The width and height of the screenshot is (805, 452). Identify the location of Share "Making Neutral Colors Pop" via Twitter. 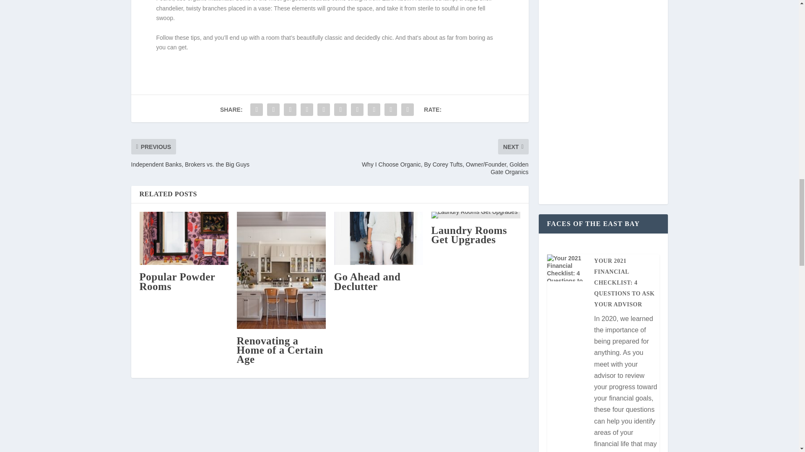
(273, 109).